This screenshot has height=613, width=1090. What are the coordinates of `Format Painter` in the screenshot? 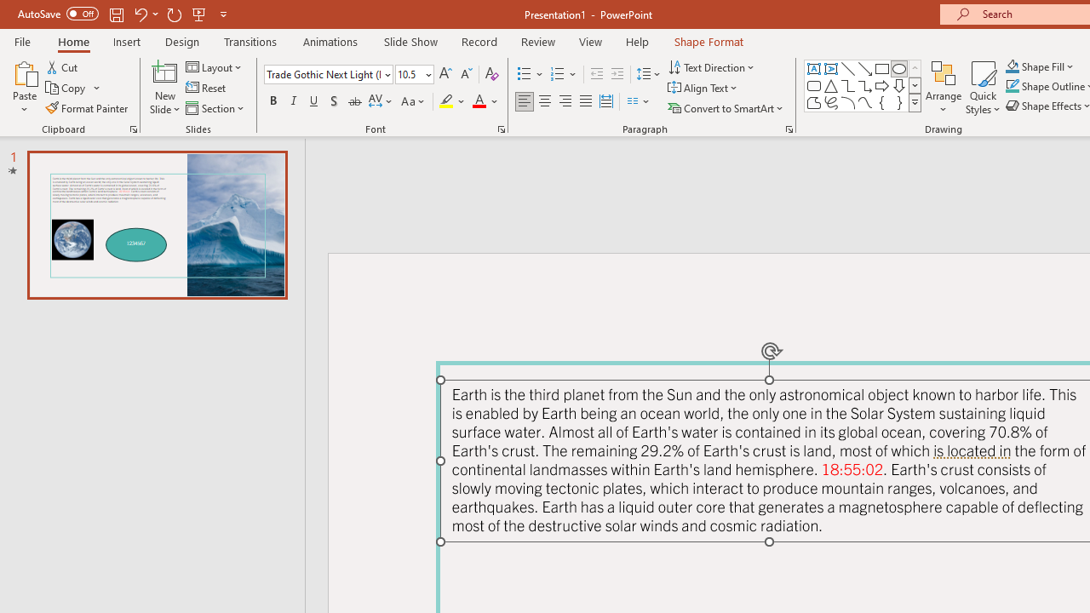 It's located at (88, 107).